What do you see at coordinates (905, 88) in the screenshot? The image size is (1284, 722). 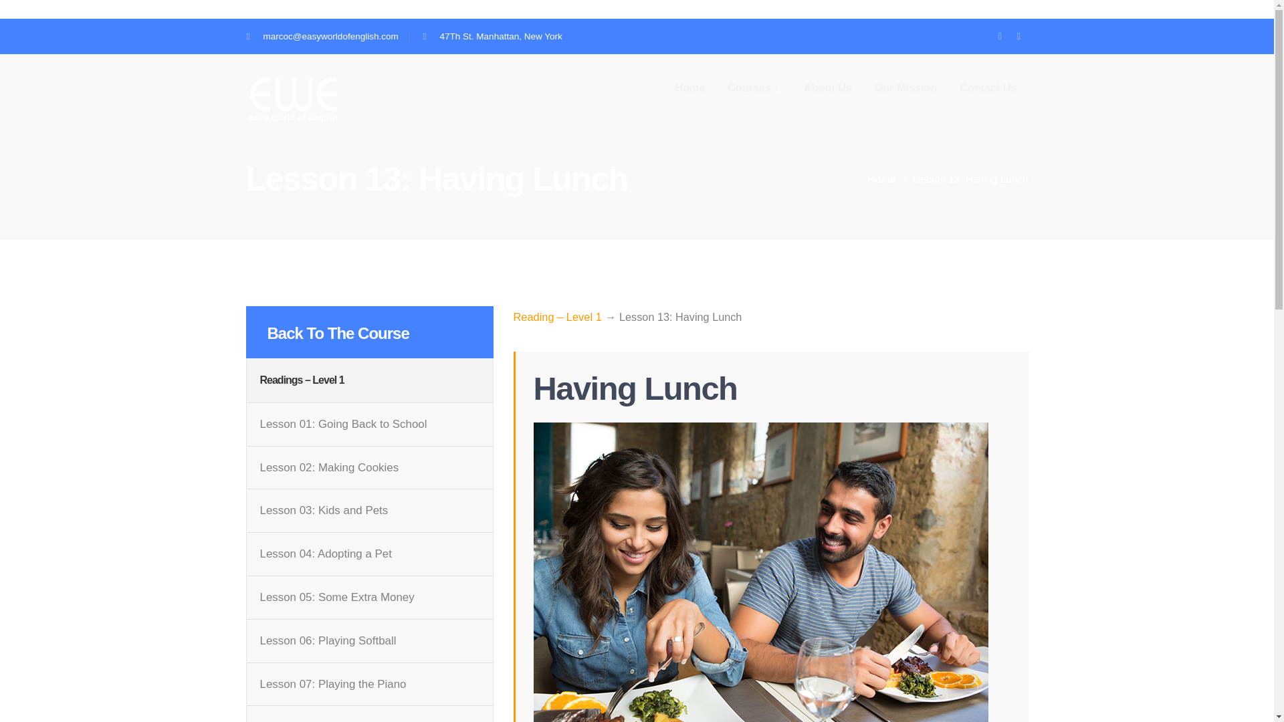 I see `Our Mission` at bounding box center [905, 88].